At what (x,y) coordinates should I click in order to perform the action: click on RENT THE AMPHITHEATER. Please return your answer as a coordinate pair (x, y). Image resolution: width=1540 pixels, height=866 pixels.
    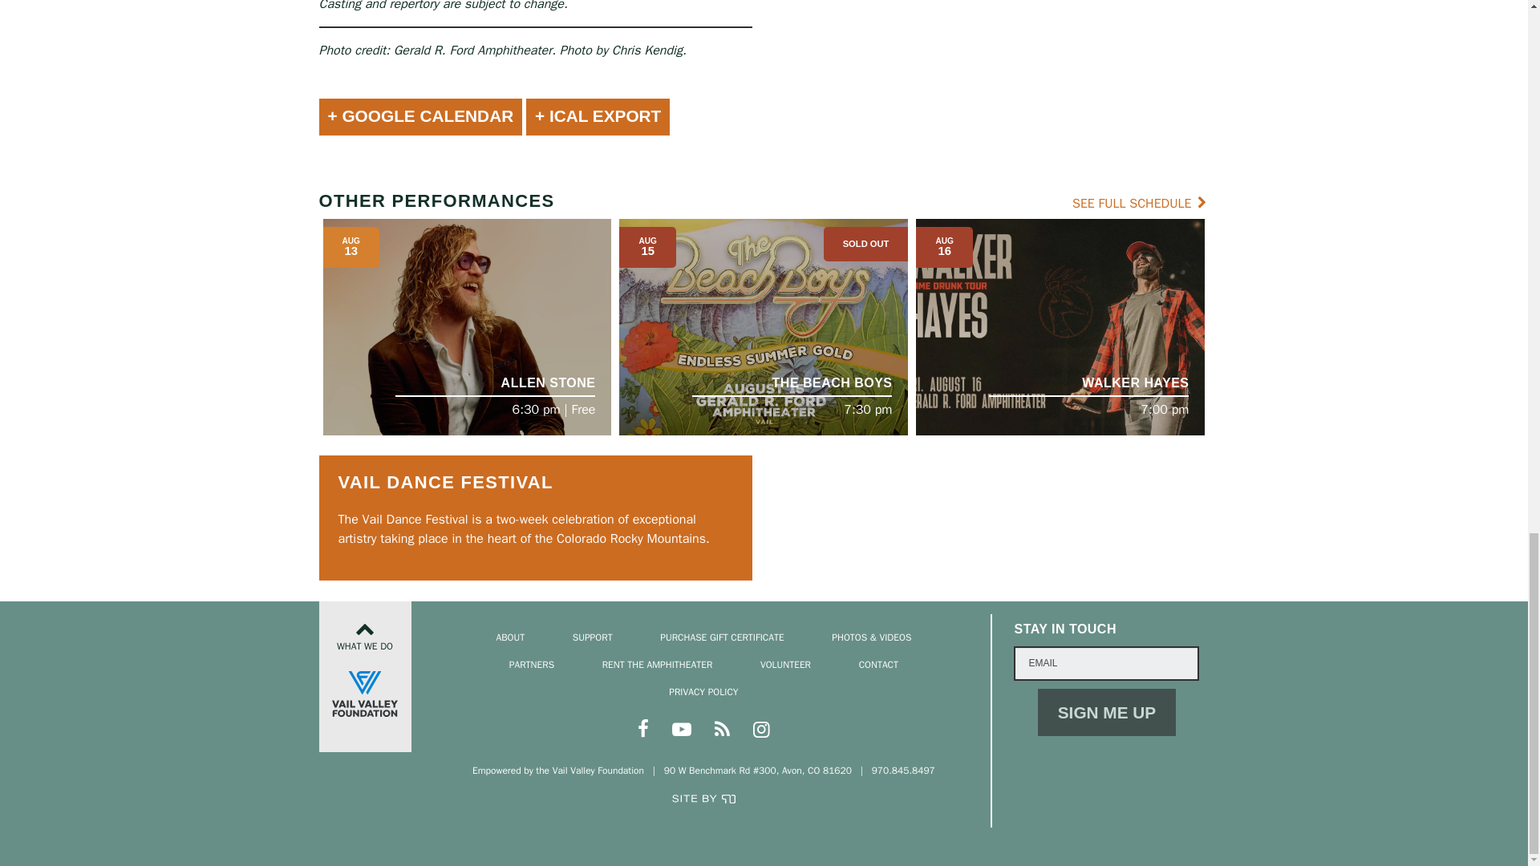
    Looking at the image, I should click on (865, 104).